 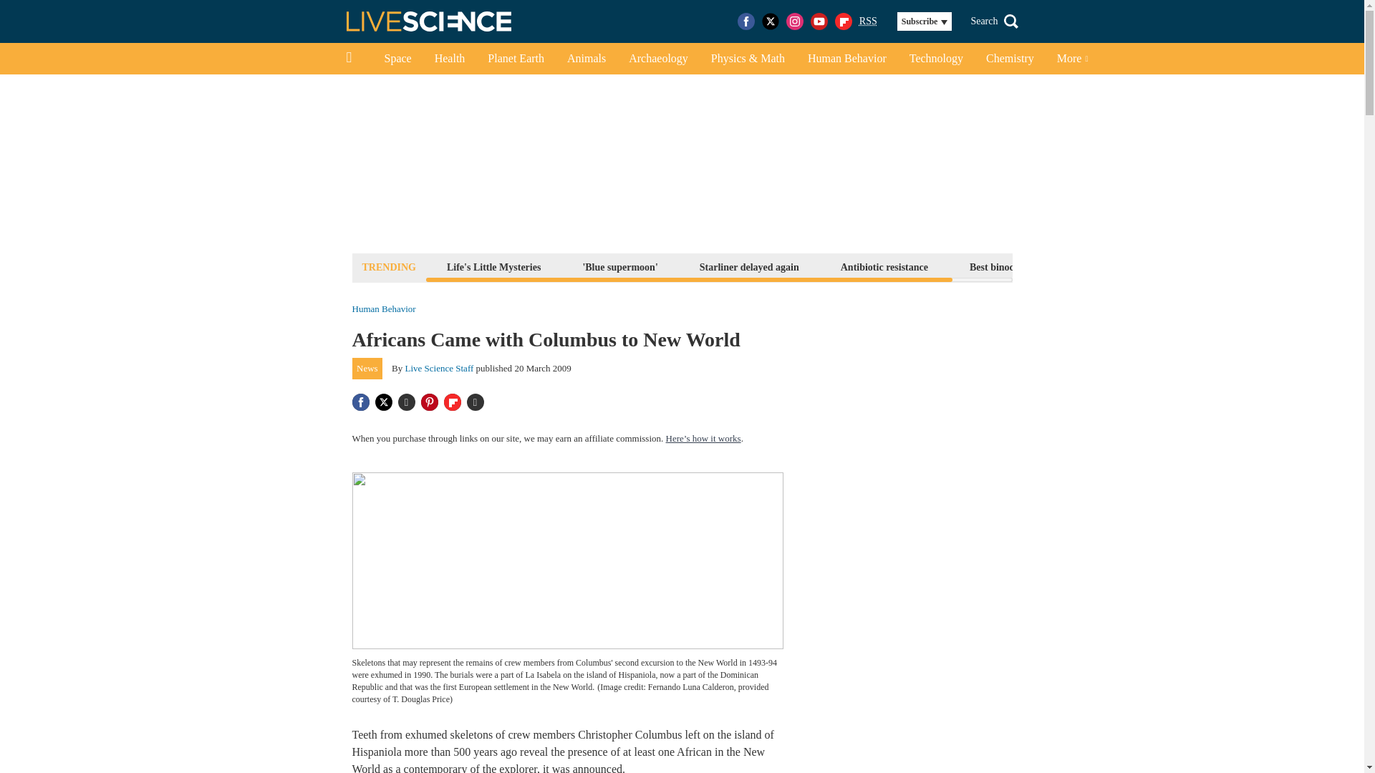 I want to click on Space, so click(x=397, y=59).